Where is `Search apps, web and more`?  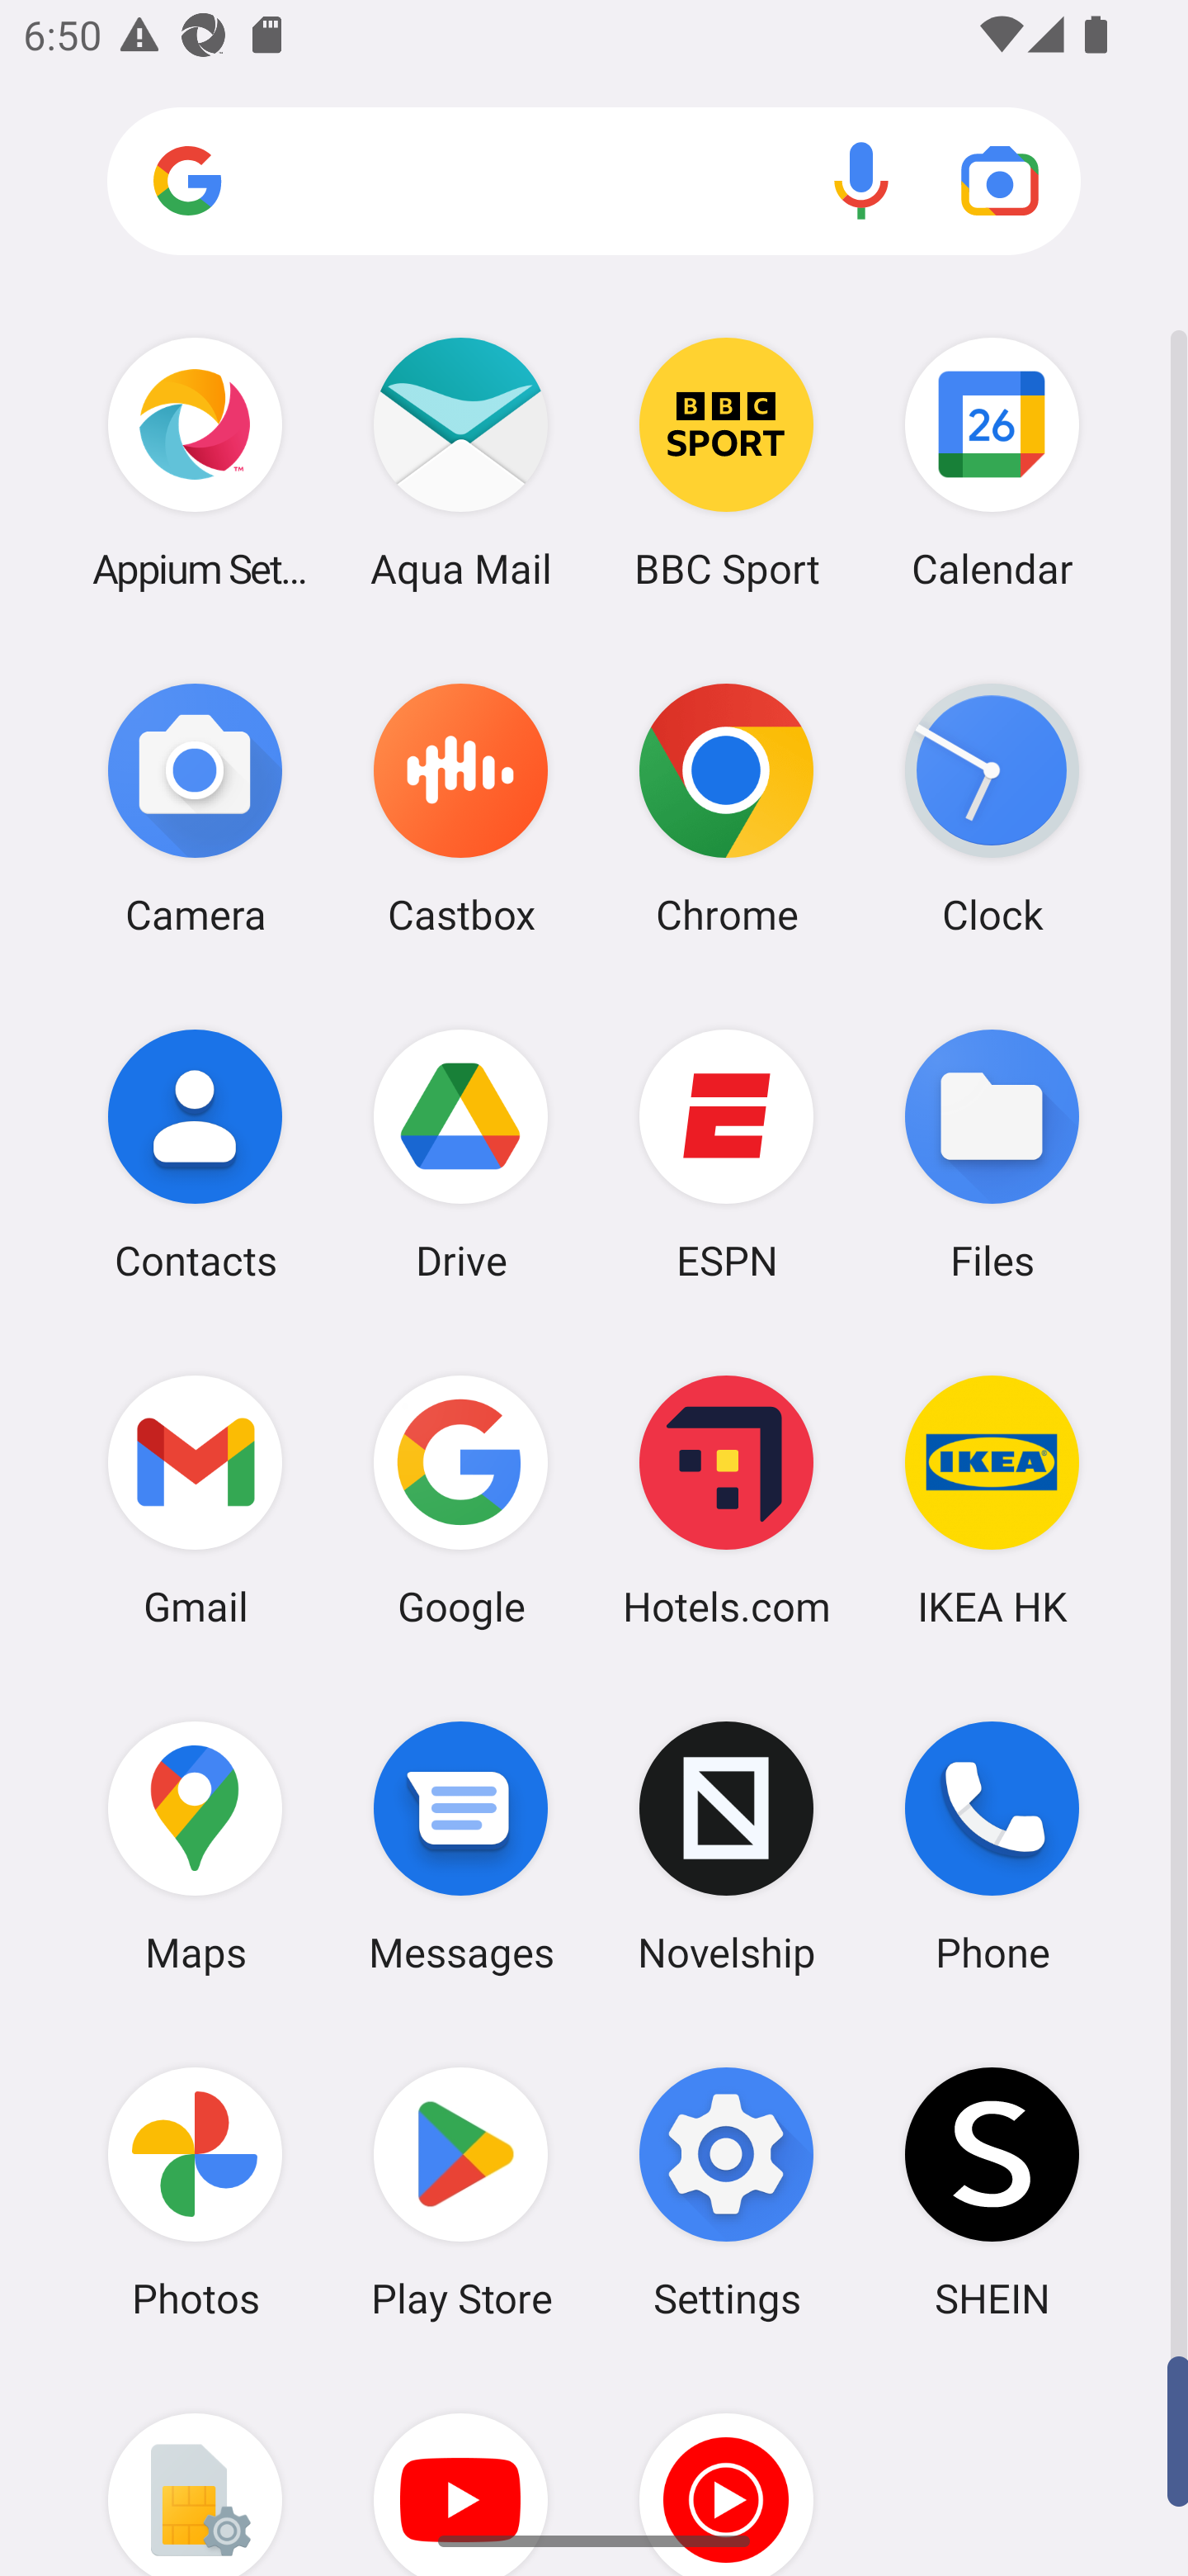 Search apps, web and more is located at coordinates (594, 182).